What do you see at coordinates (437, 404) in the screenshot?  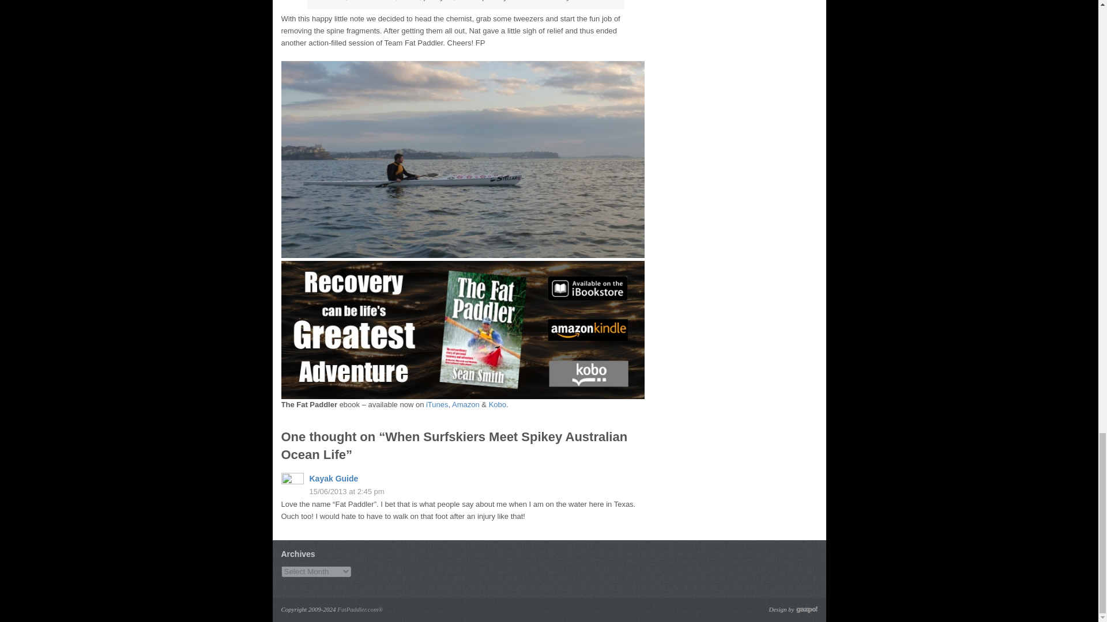 I see `iTunes` at bounding box center [437, 404].